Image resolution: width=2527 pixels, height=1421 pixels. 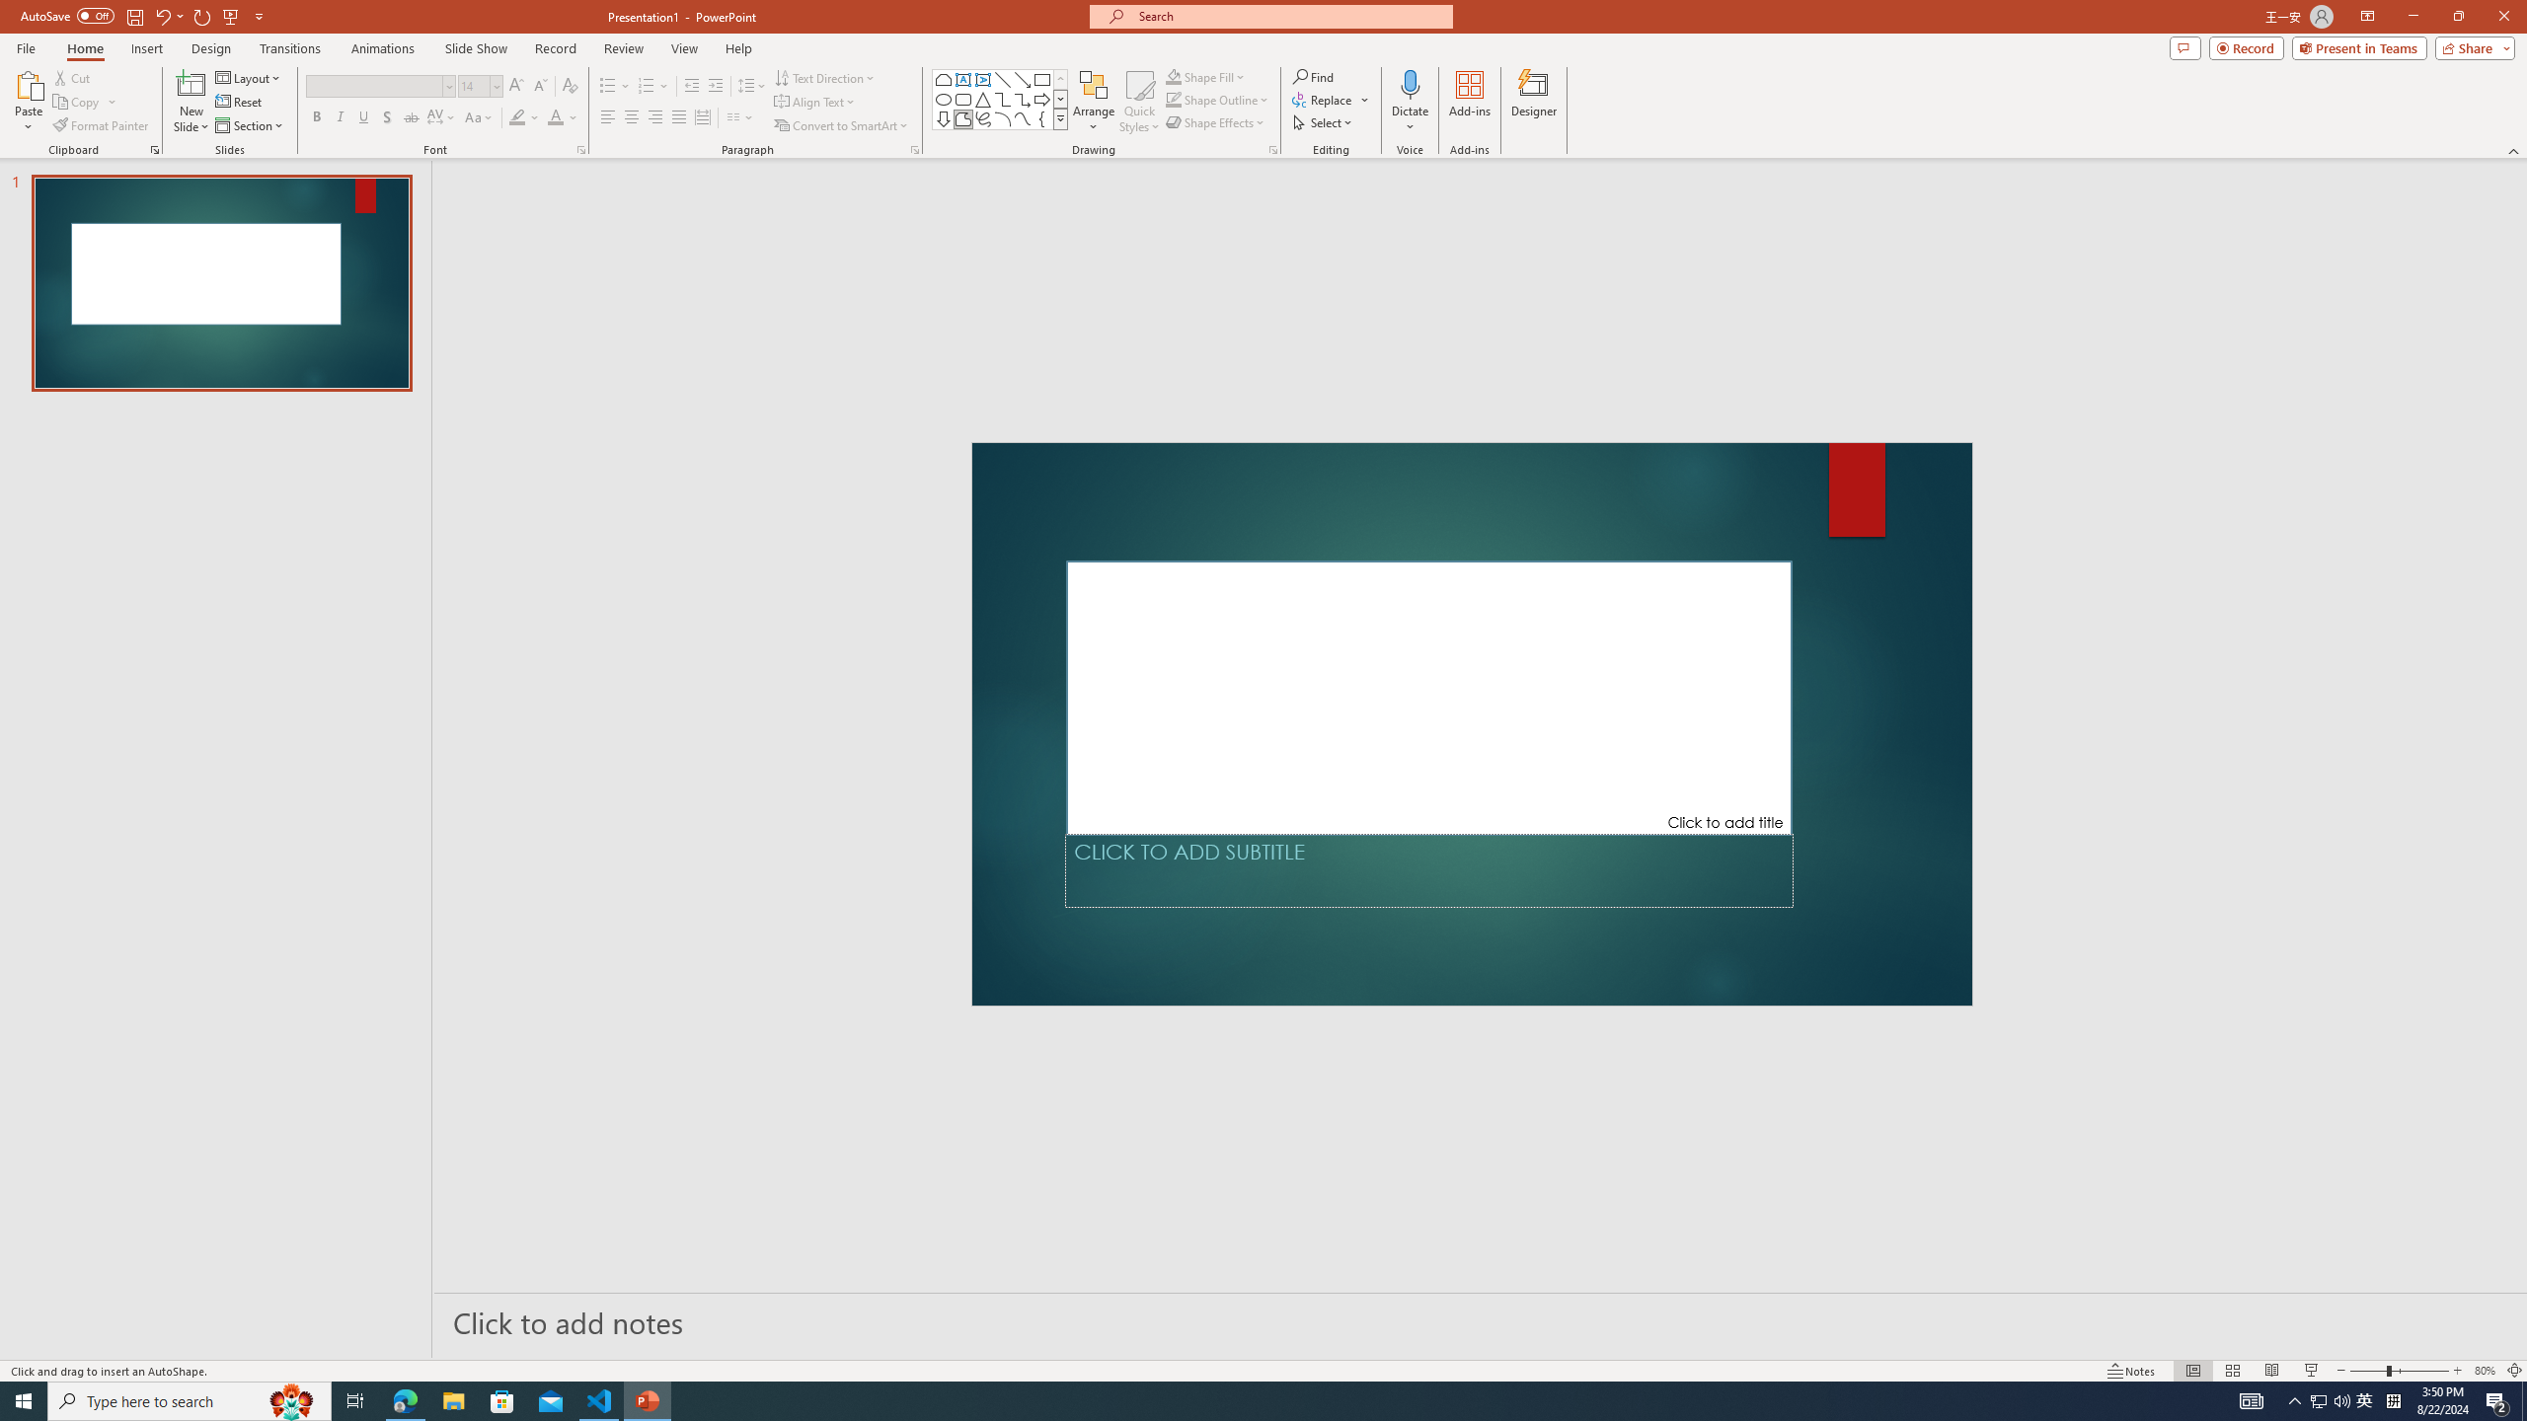 I want to click on Connector: Elbow, so click(x=1003, y=99).